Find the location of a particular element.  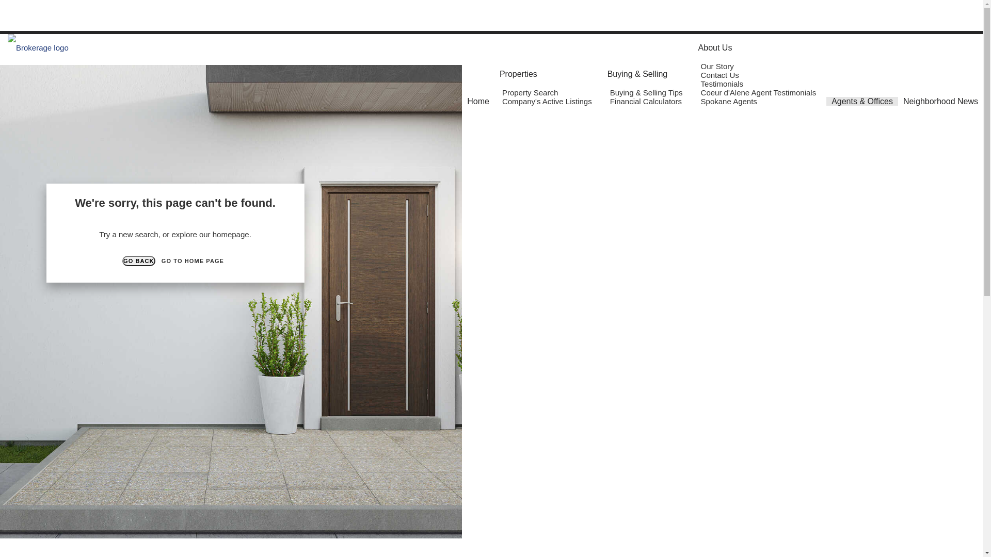

GO TO HOME PAGE is located at coordinates (193, 261).